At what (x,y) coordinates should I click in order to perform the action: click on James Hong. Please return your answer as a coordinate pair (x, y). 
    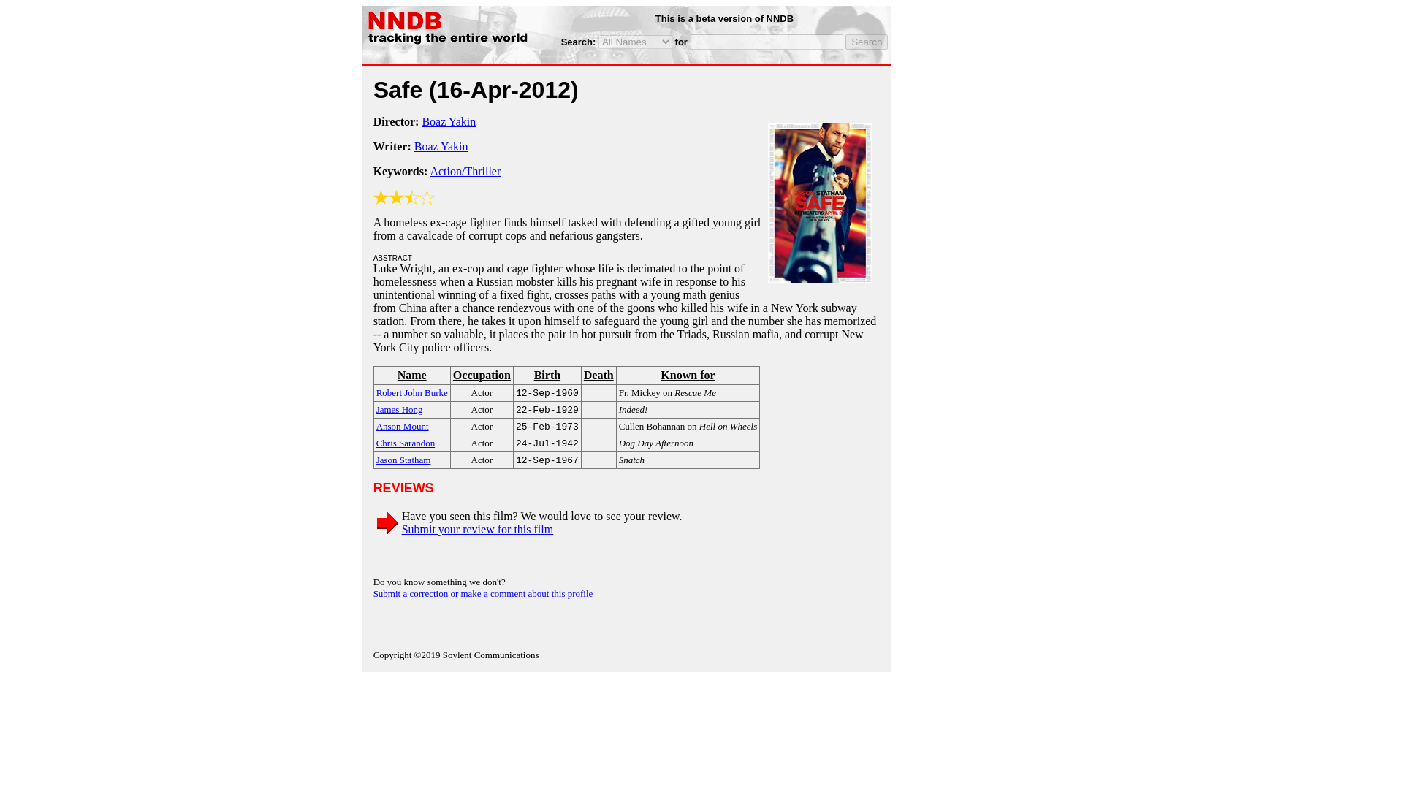
    Looking at the image, I should click on (399, 408).